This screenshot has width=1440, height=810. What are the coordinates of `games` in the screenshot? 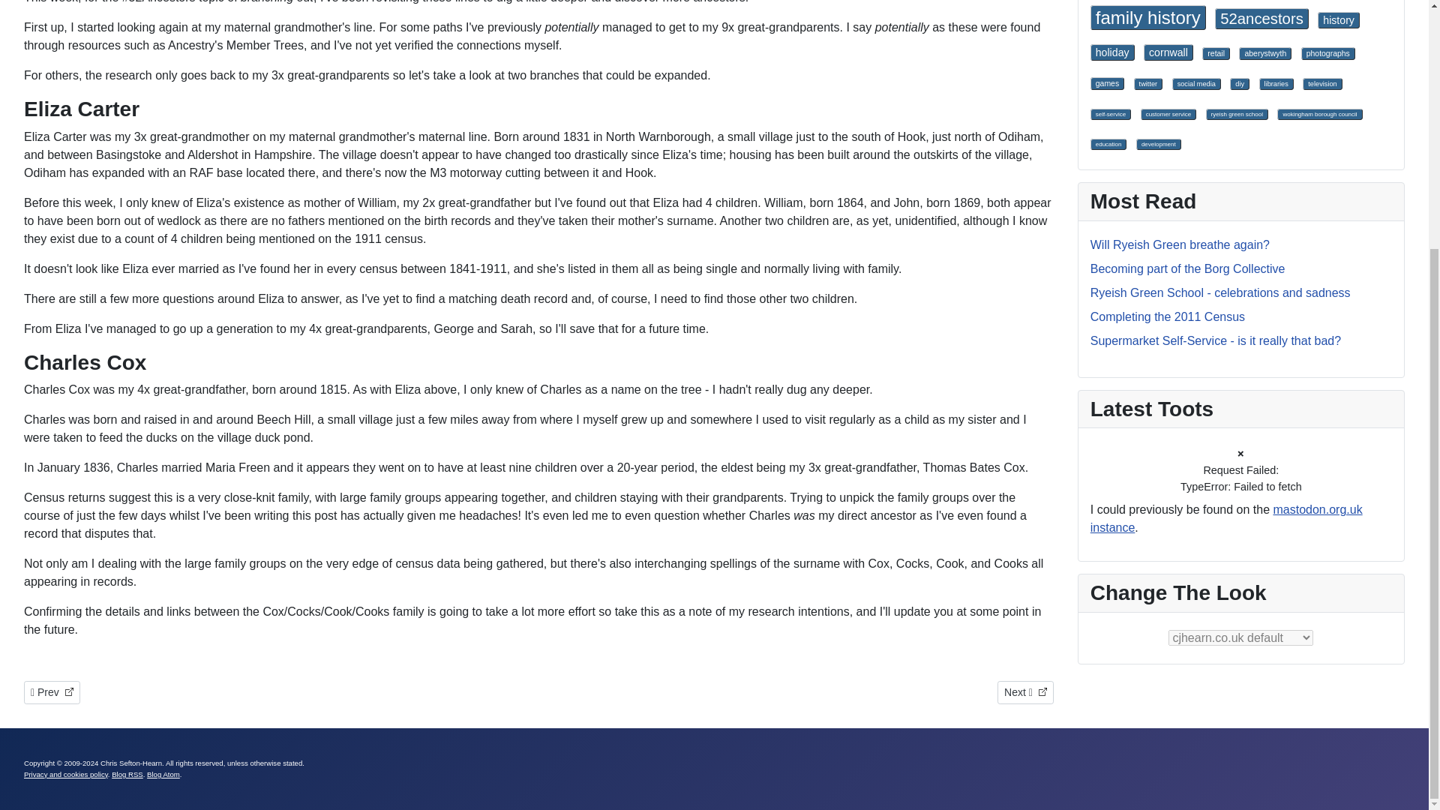 It's located at (1107, 82).